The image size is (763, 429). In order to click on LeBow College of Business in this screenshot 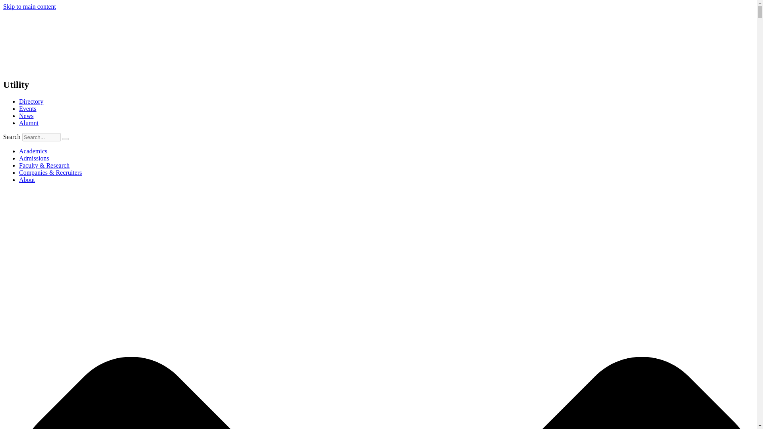, I will do `click(62, 40)`.